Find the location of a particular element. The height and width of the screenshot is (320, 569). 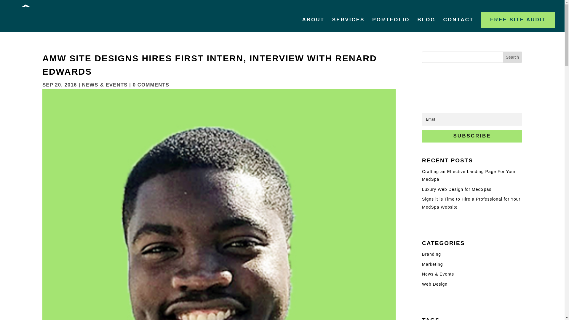

CONTACT is located at coordinates (458, 28).